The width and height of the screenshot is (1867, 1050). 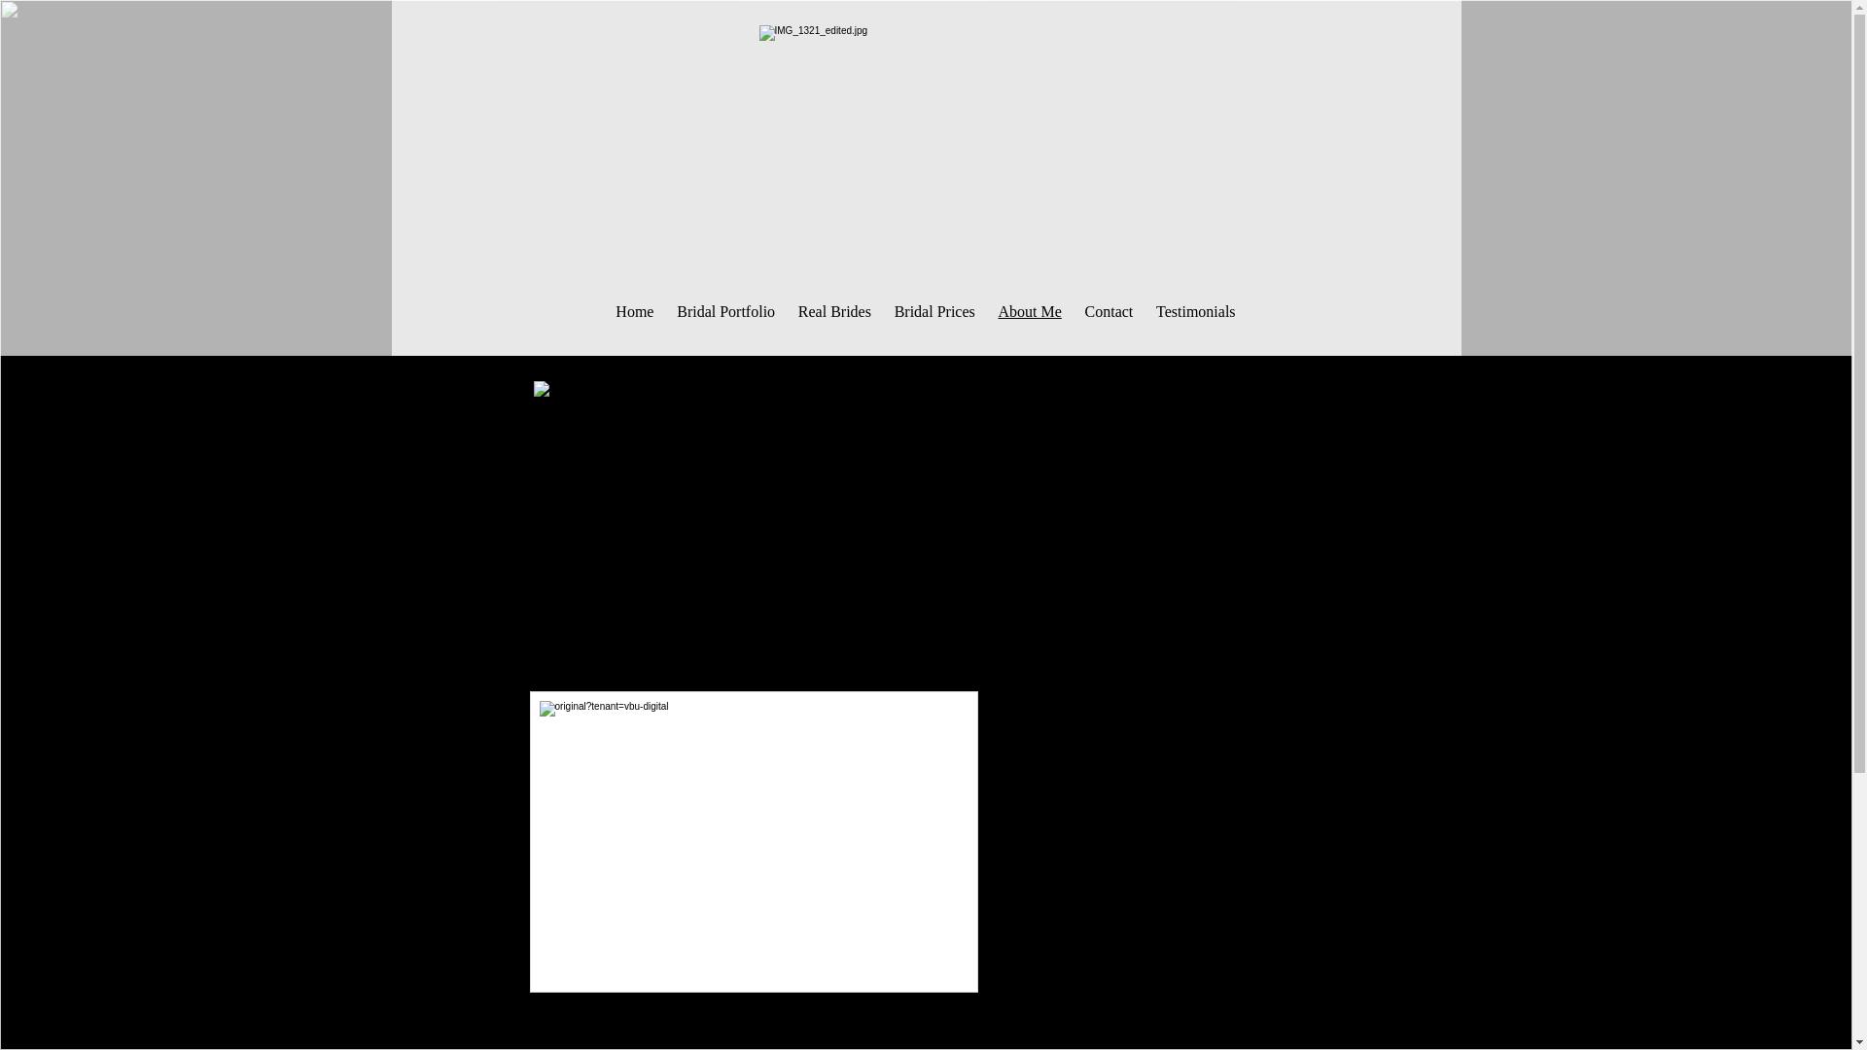 I want to click on Real Brides, so click(x=834, y=311).